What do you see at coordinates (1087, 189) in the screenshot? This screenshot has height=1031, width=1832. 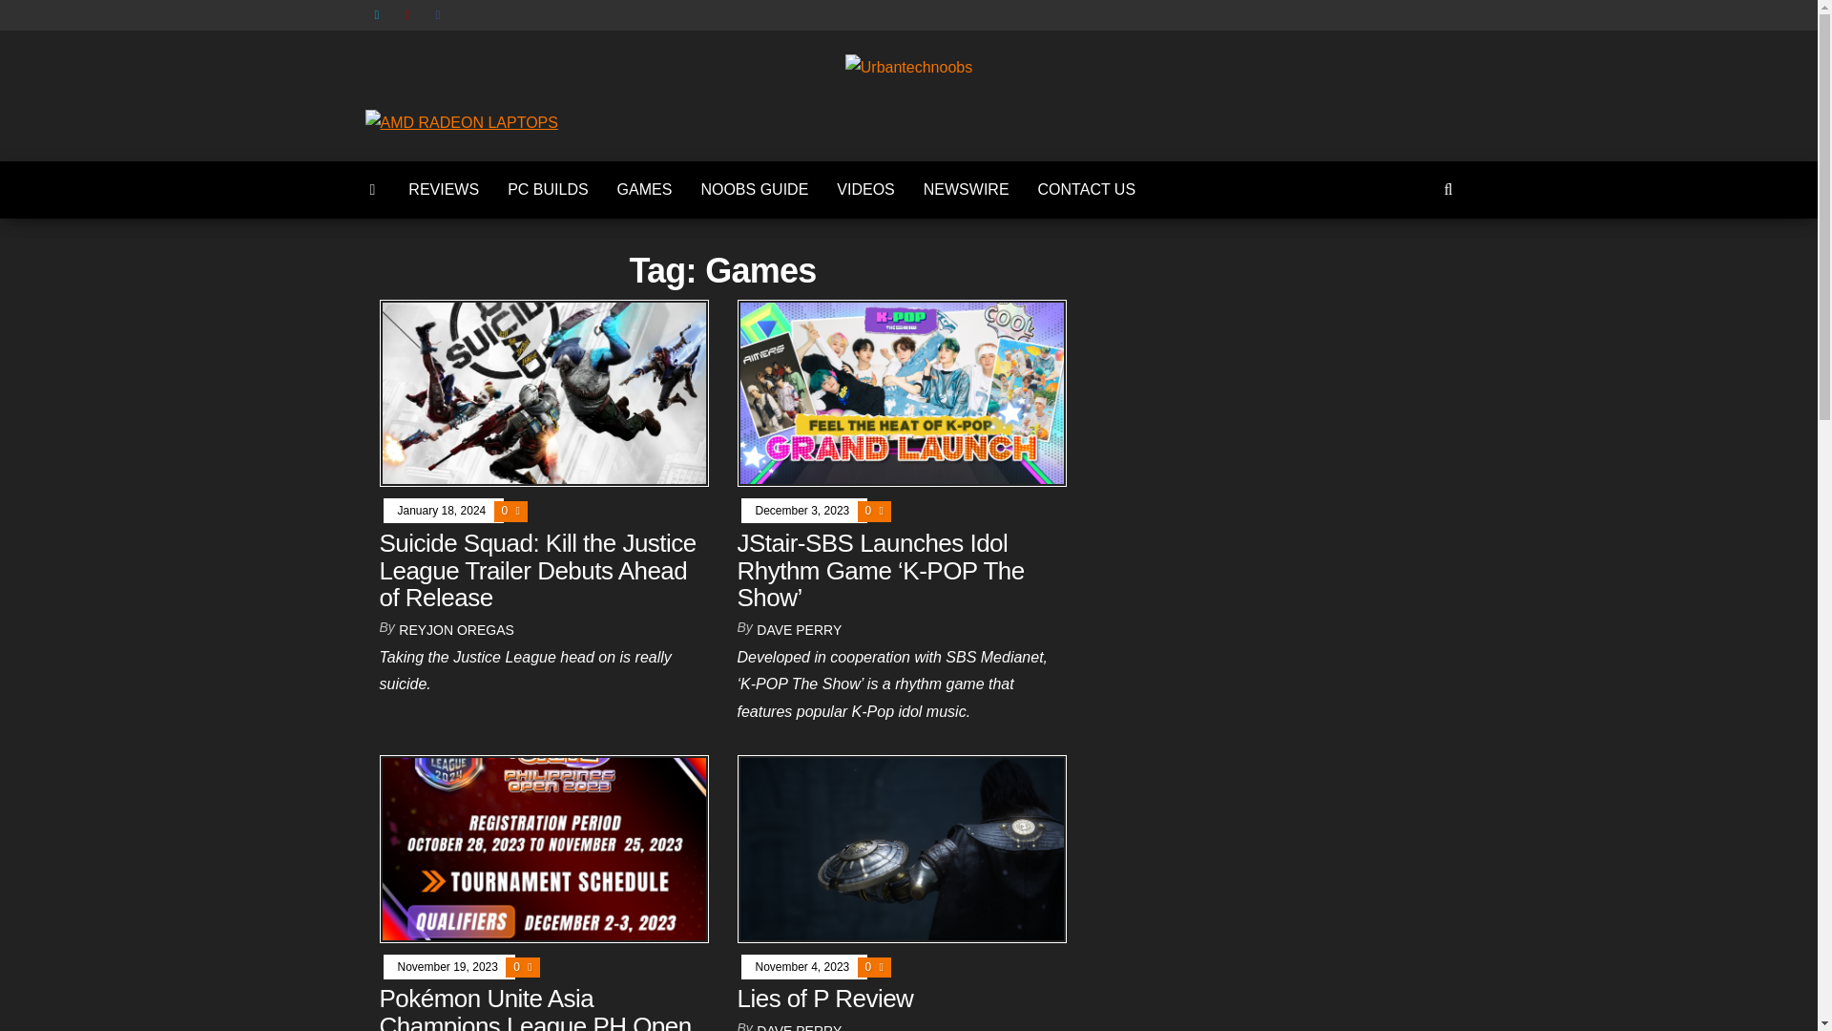 I see `CONTACT US` at bounding box center [1087, 189].